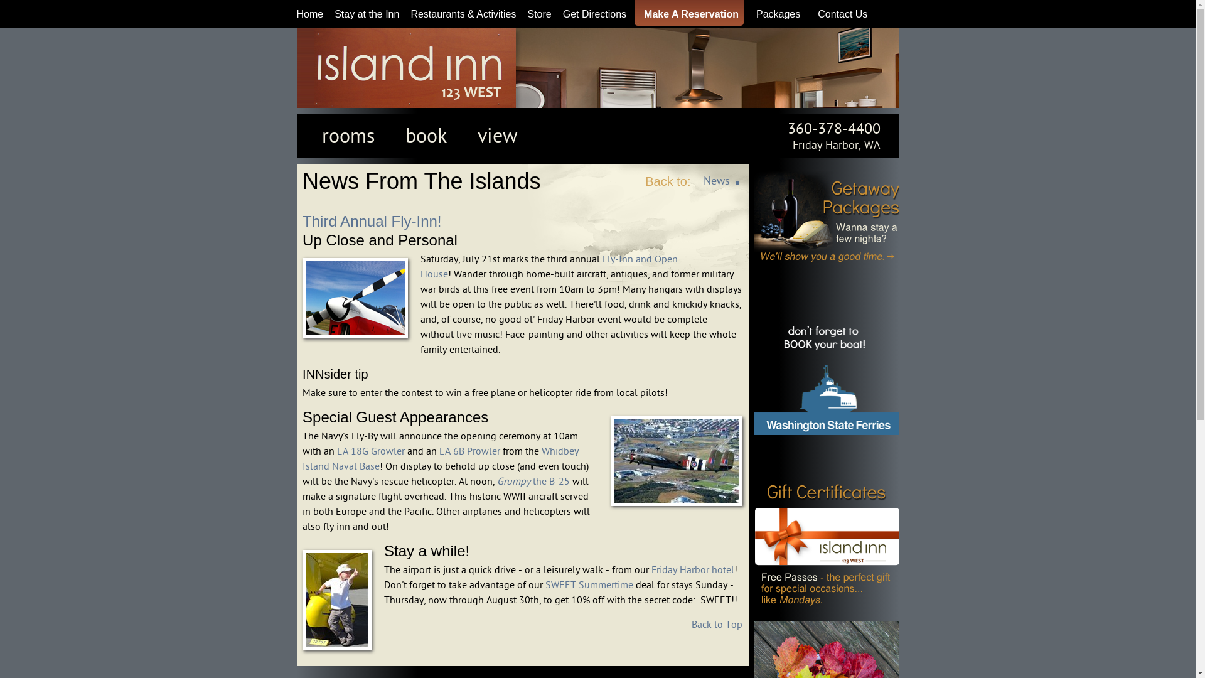 This screenshot has width=1205, height=678. Describe the element at coordinates (497, 136) in the screenshot. I see `view` at that location.